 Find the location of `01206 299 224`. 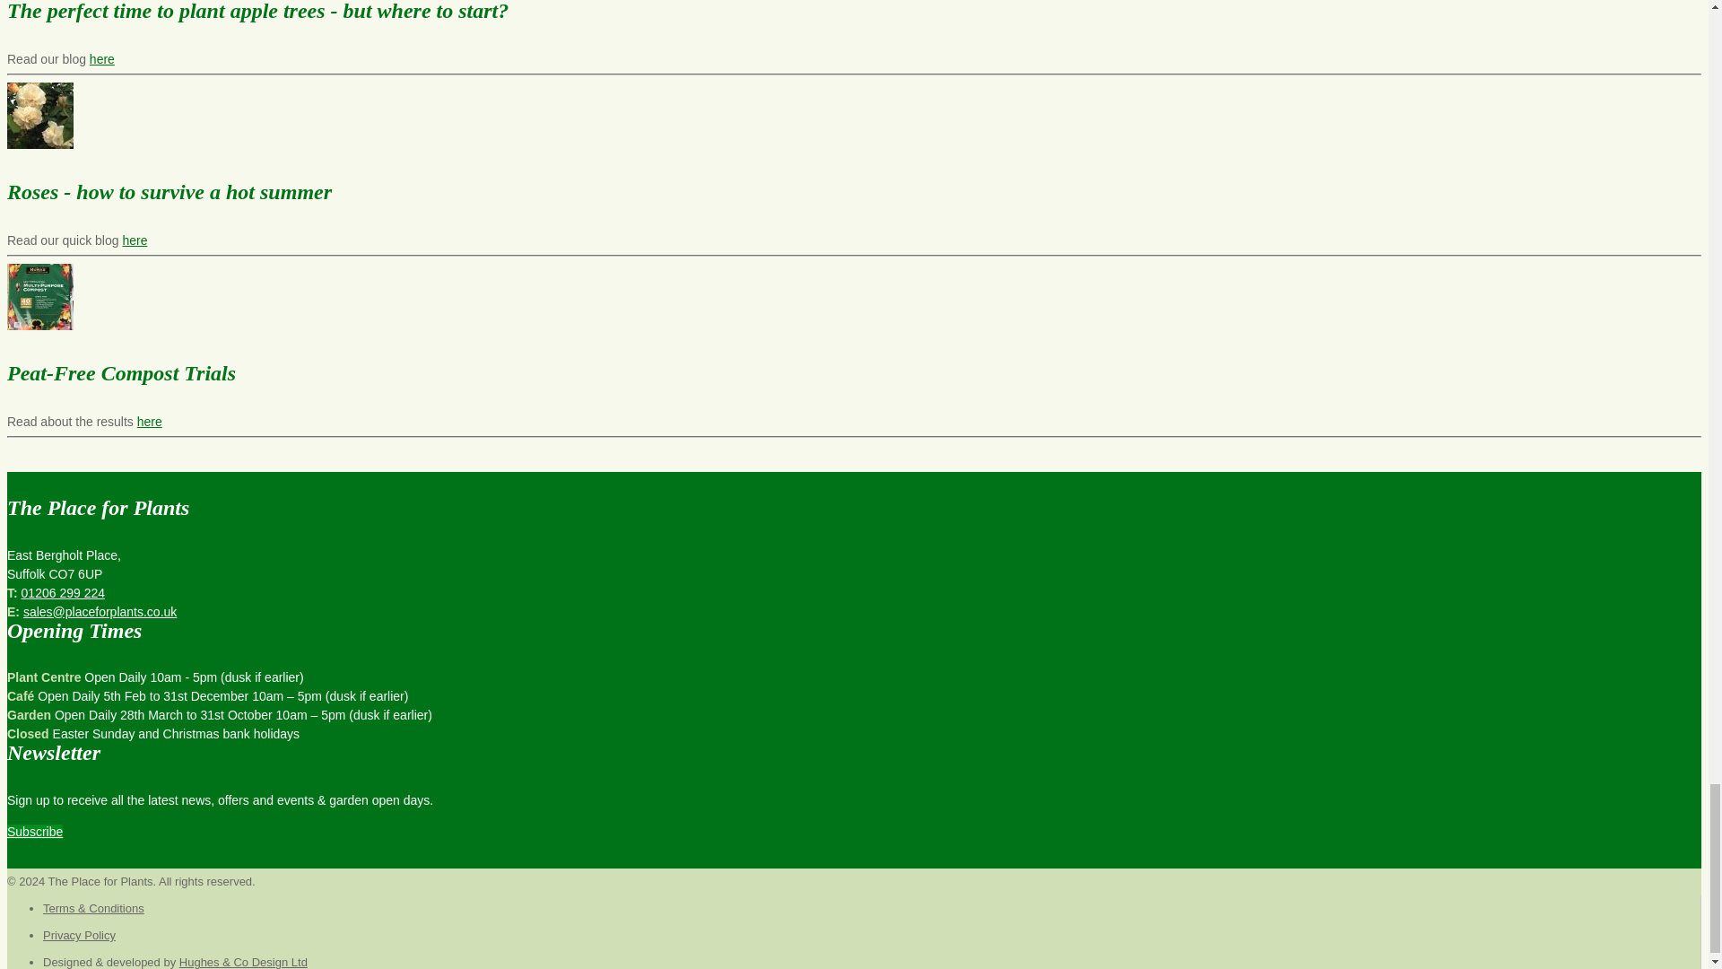

01206 299 224 is located at coordinates (63, 592).